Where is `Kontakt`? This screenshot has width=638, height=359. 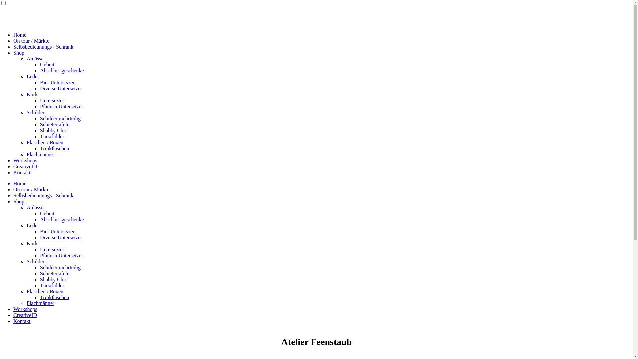 Kontakt is located at coordinates (22, 321).